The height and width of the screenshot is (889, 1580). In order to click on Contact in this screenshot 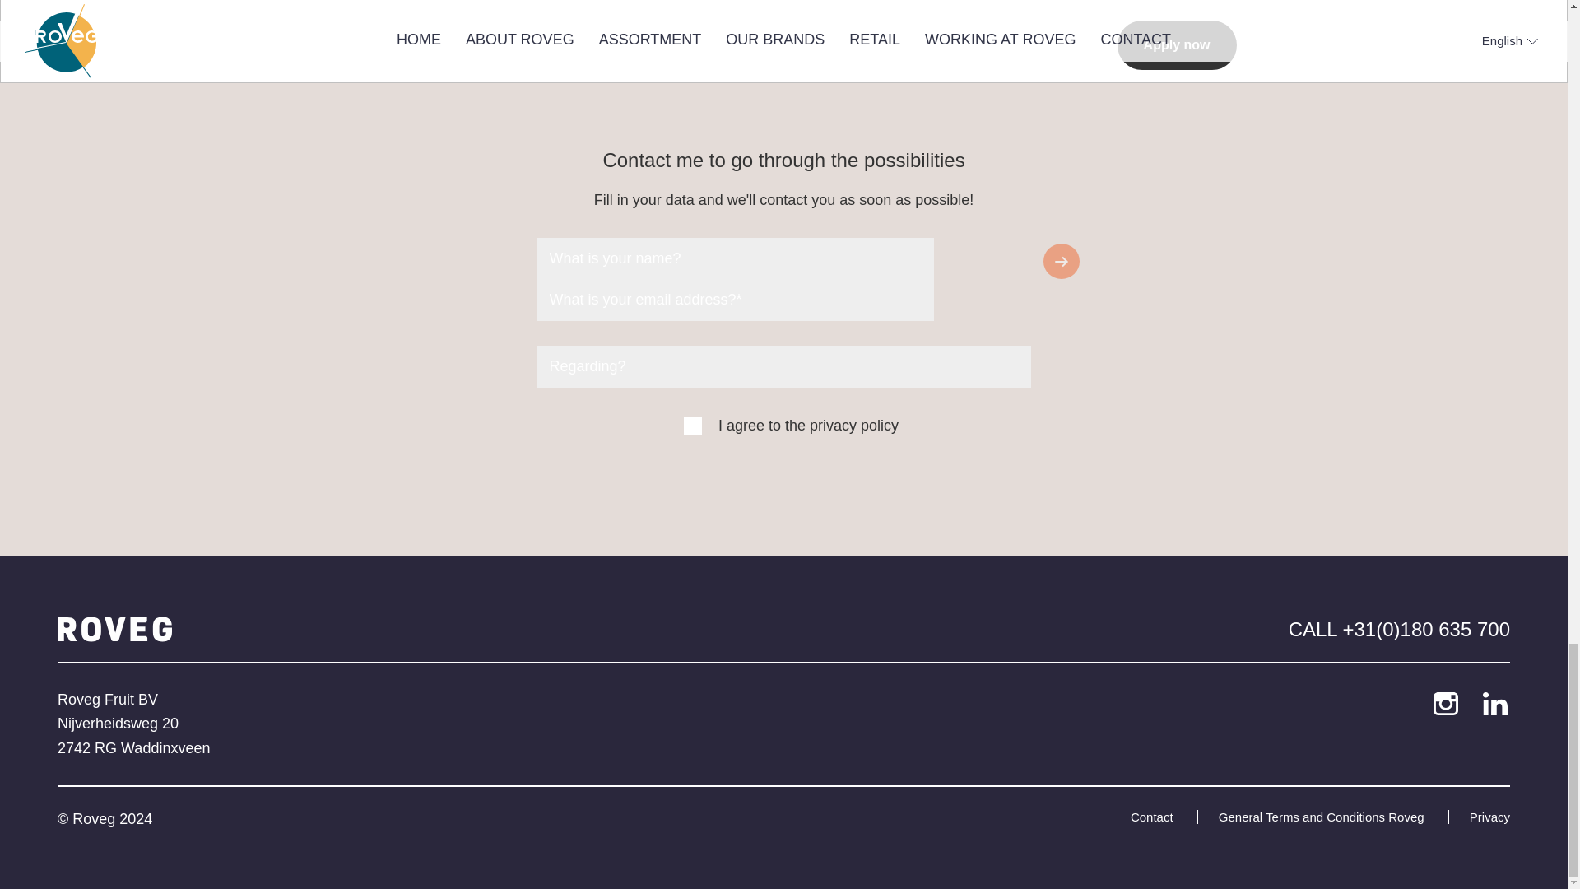, I will do `click(1164, 817)`.